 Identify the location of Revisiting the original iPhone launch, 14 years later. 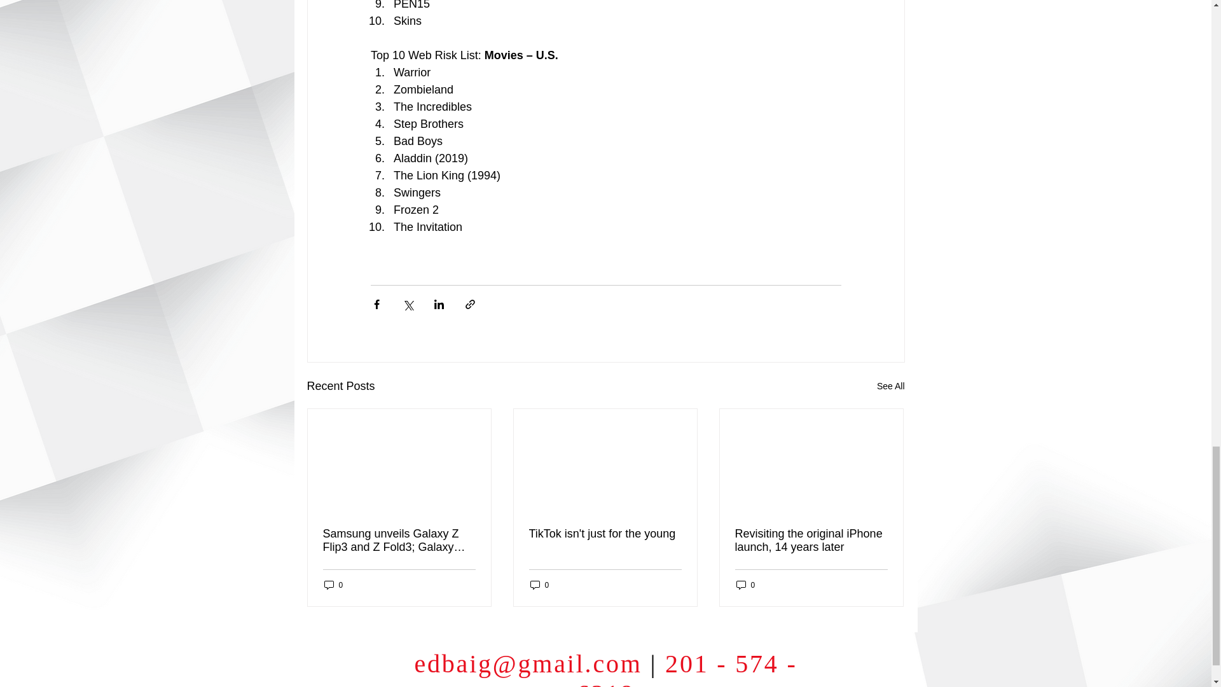
(811, 541).